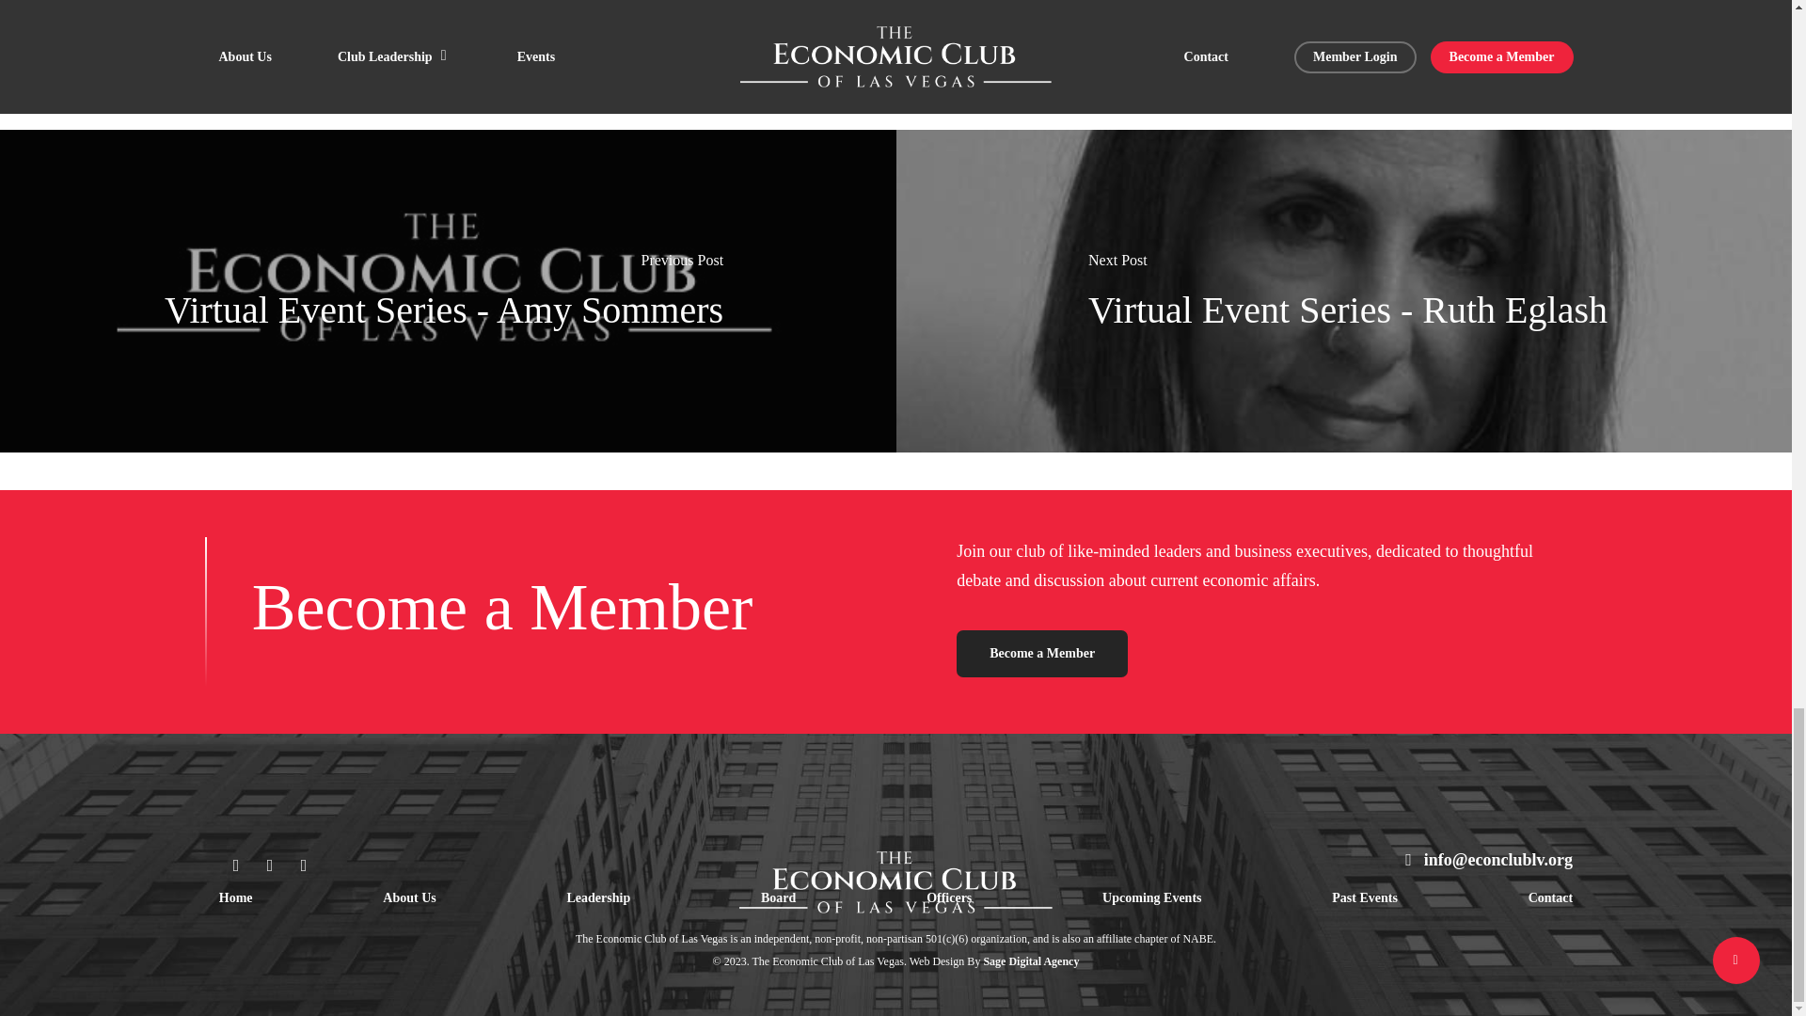 This screenshot has width=1806, height=1016. Describe the element at coordinates (1042, 653) in the screenshot. I see `Become a Member` at that location.